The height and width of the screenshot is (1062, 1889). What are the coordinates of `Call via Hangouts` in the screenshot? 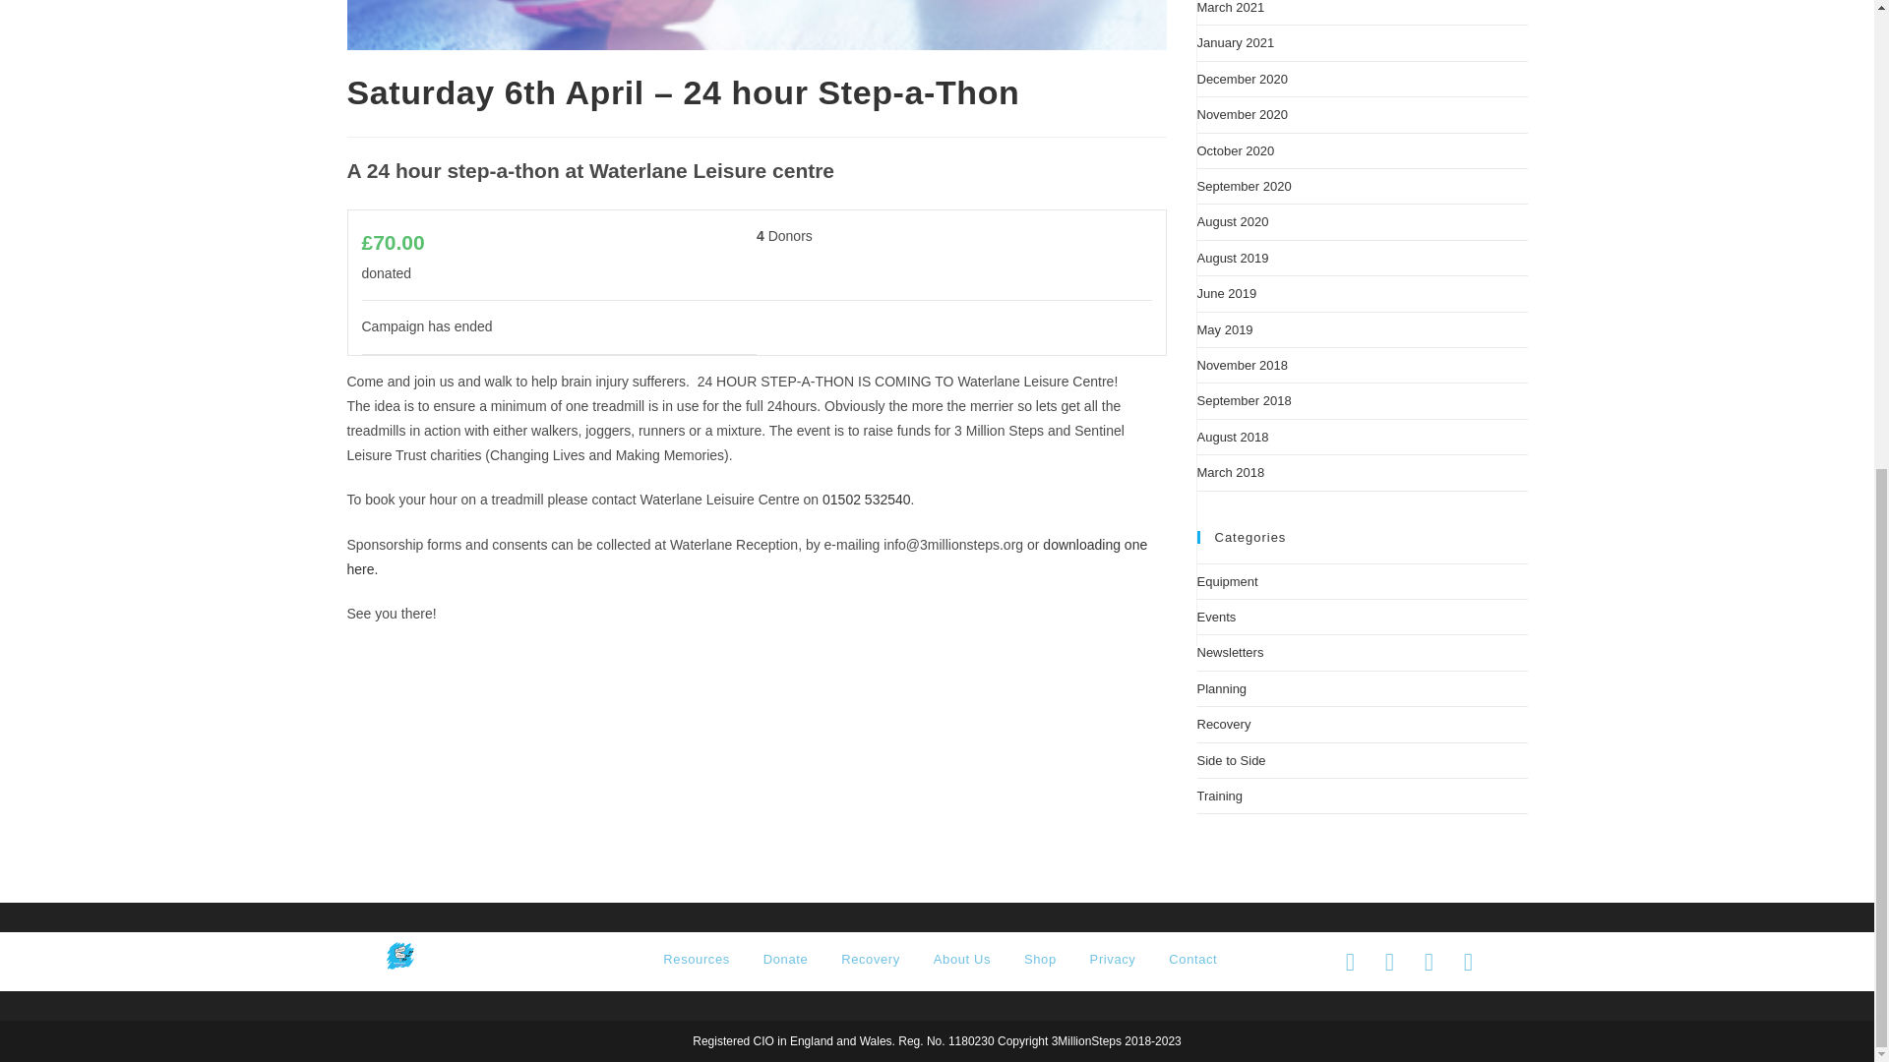 It's located at (866, 500).